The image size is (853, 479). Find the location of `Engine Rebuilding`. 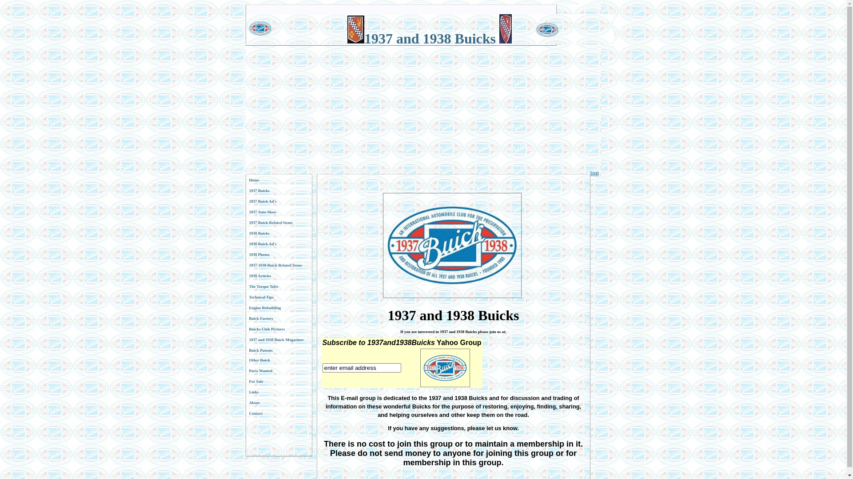

Engine Rebuilding is located at coordinates (279, 308).